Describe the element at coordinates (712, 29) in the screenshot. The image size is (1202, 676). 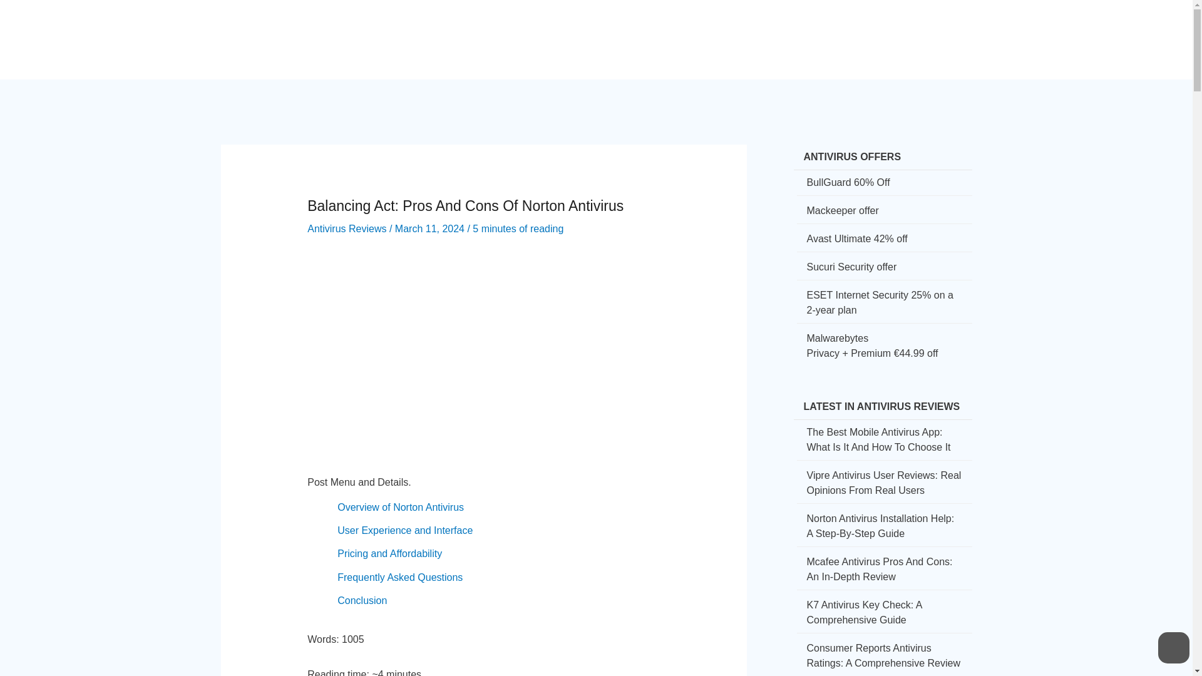
I see `Social` at that location.